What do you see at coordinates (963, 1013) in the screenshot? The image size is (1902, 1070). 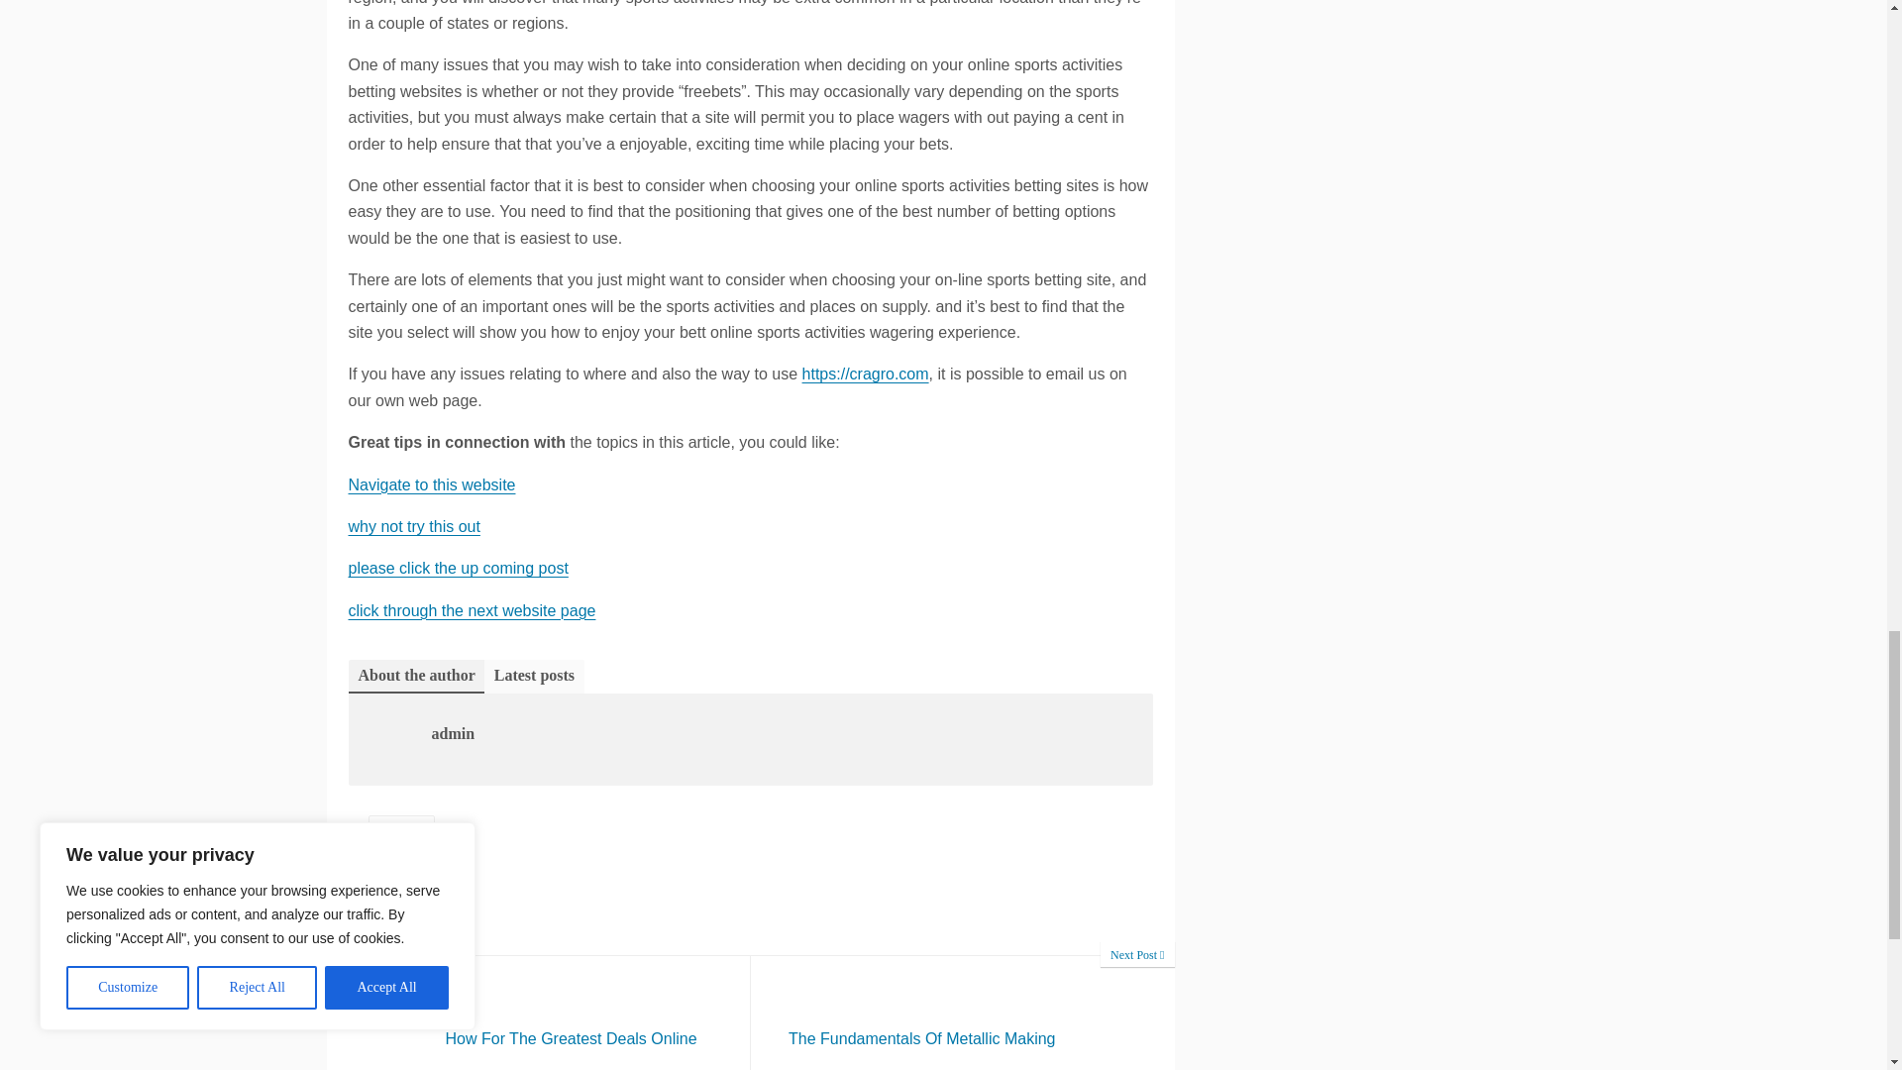 I see `The Fundamentals Of Metallic Making` at bounding box center [963, 1013].